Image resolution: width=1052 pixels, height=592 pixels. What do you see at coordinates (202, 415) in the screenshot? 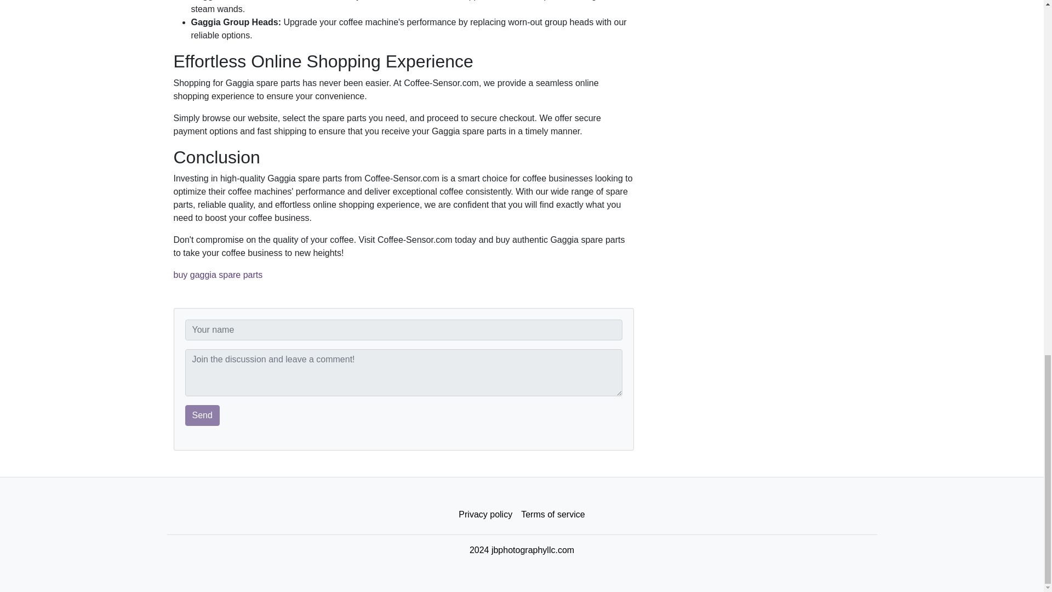
I see `Send` at bounding box center [202, 415].